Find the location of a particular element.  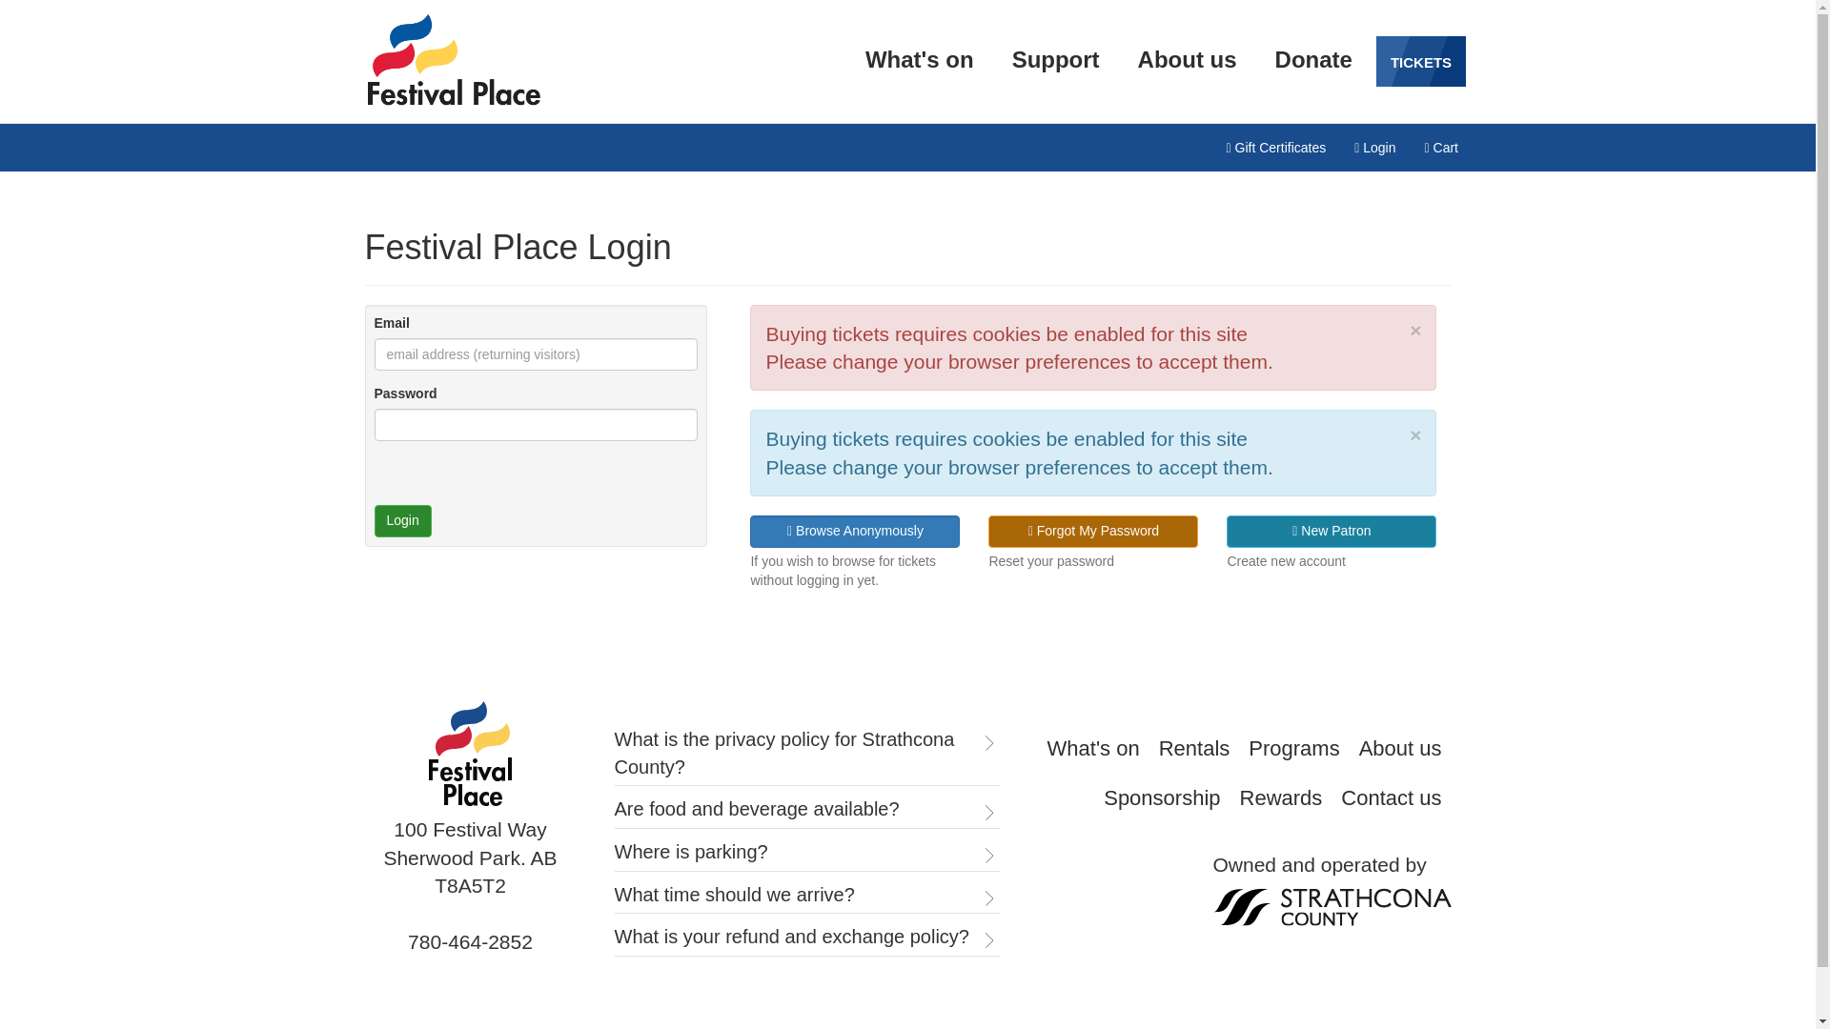

Login is located at coordinates (401, 520).